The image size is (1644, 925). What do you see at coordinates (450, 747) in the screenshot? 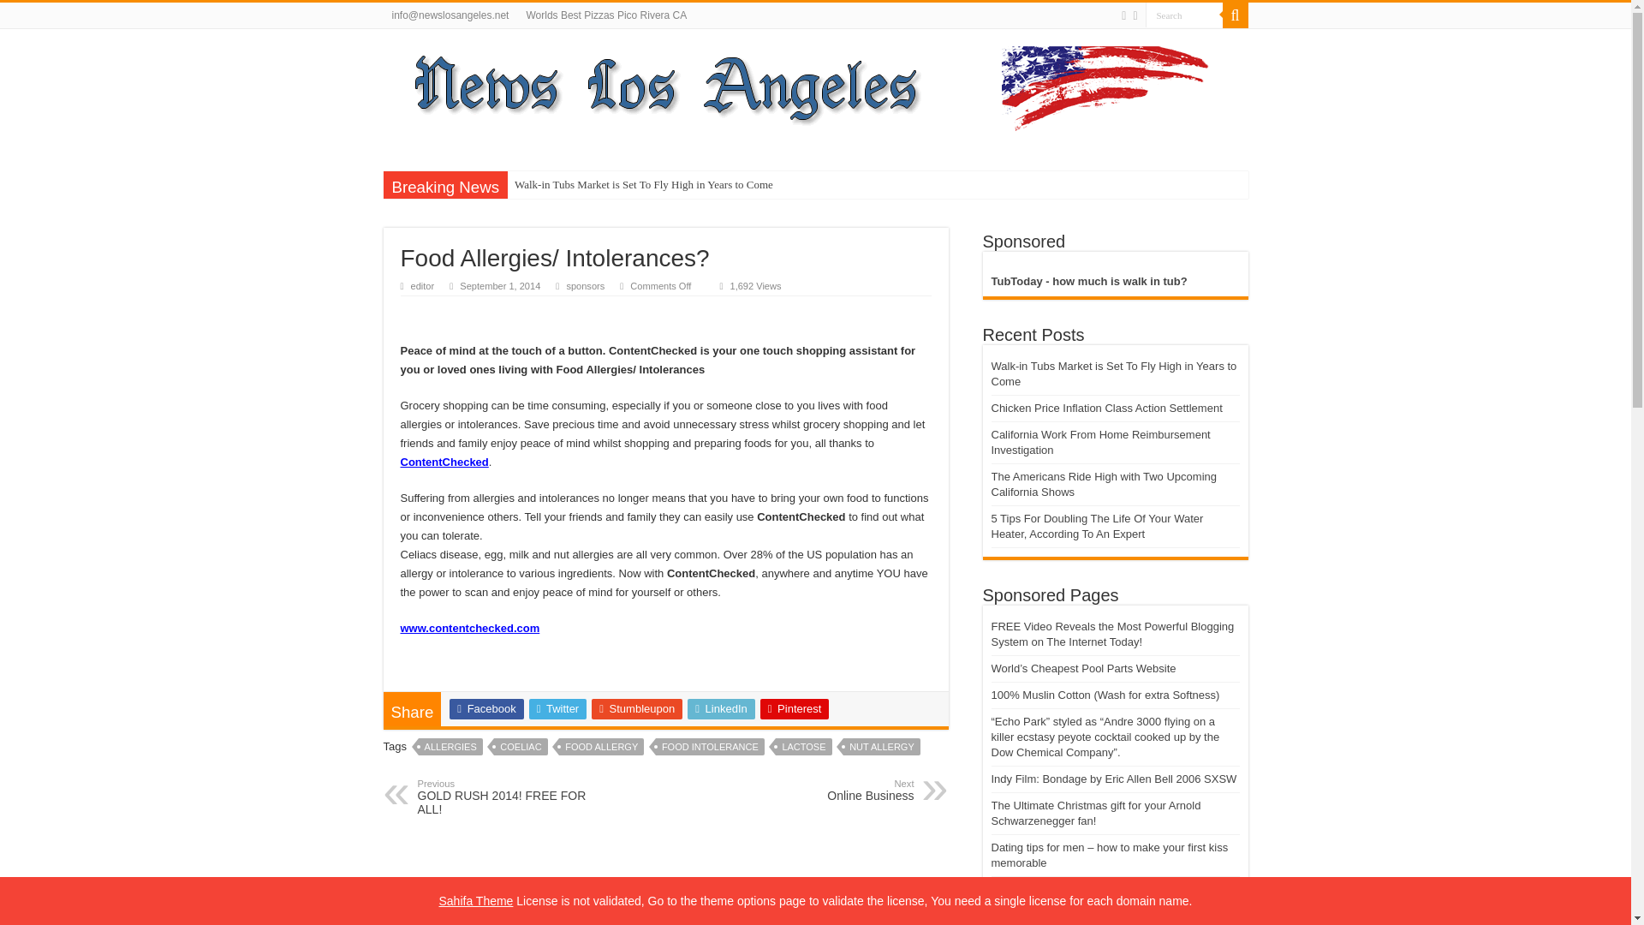
I see `Walk-in Tubs Market is Set To Fly High in Years to Come` at bounding box center [450, 747].